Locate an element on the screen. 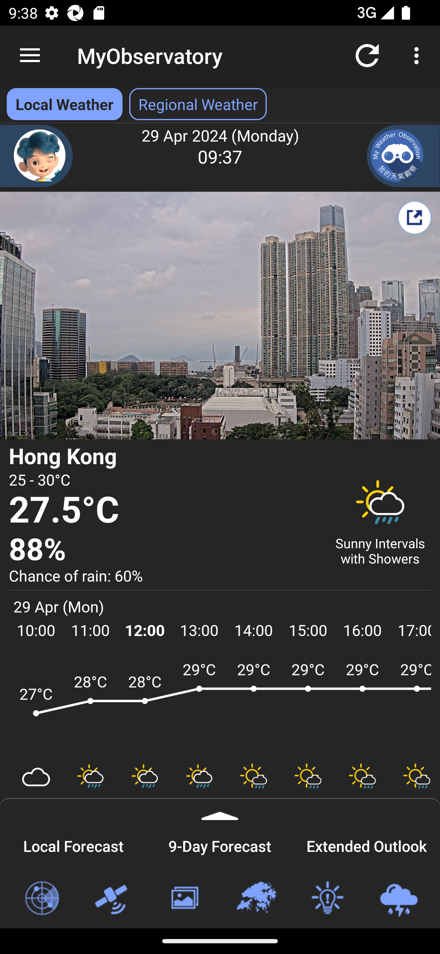 This screenshot has width=440, height=954. Chatbot is located at coordinates (37, 156).